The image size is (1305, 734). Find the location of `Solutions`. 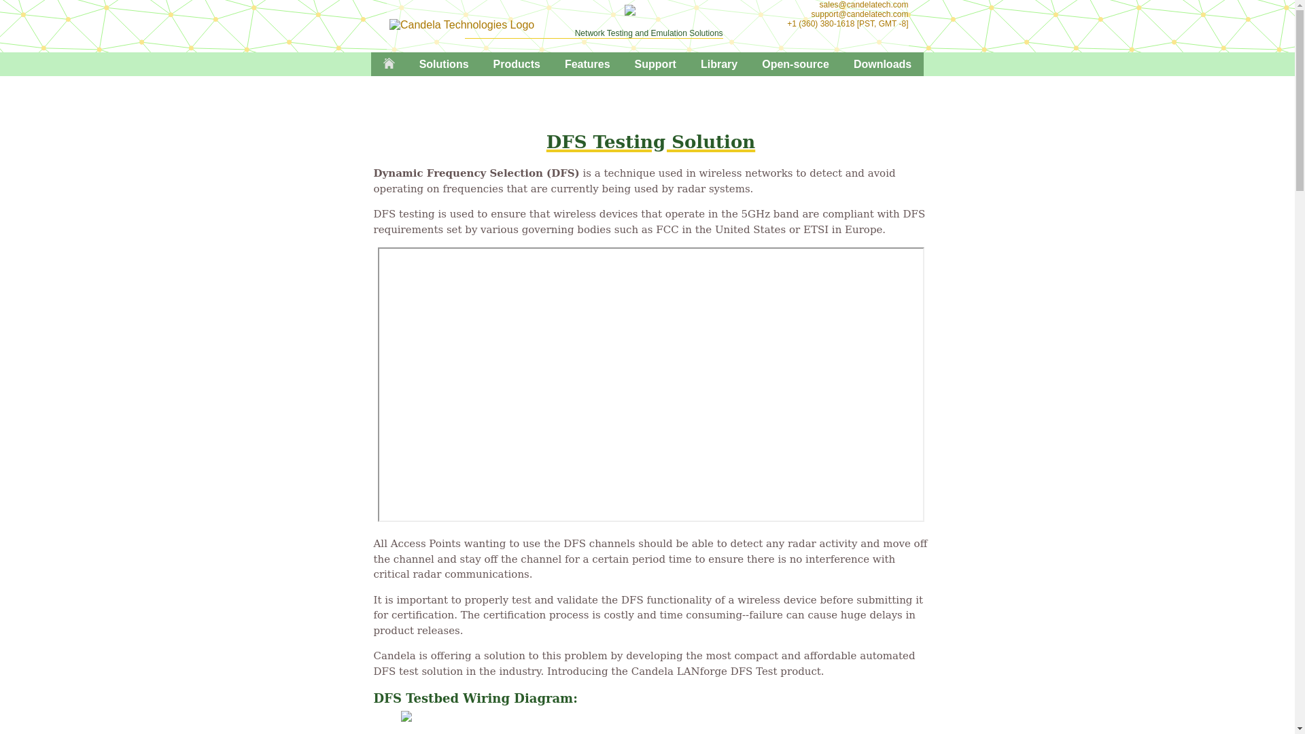

Solutions is located at coordinates (445, 64).